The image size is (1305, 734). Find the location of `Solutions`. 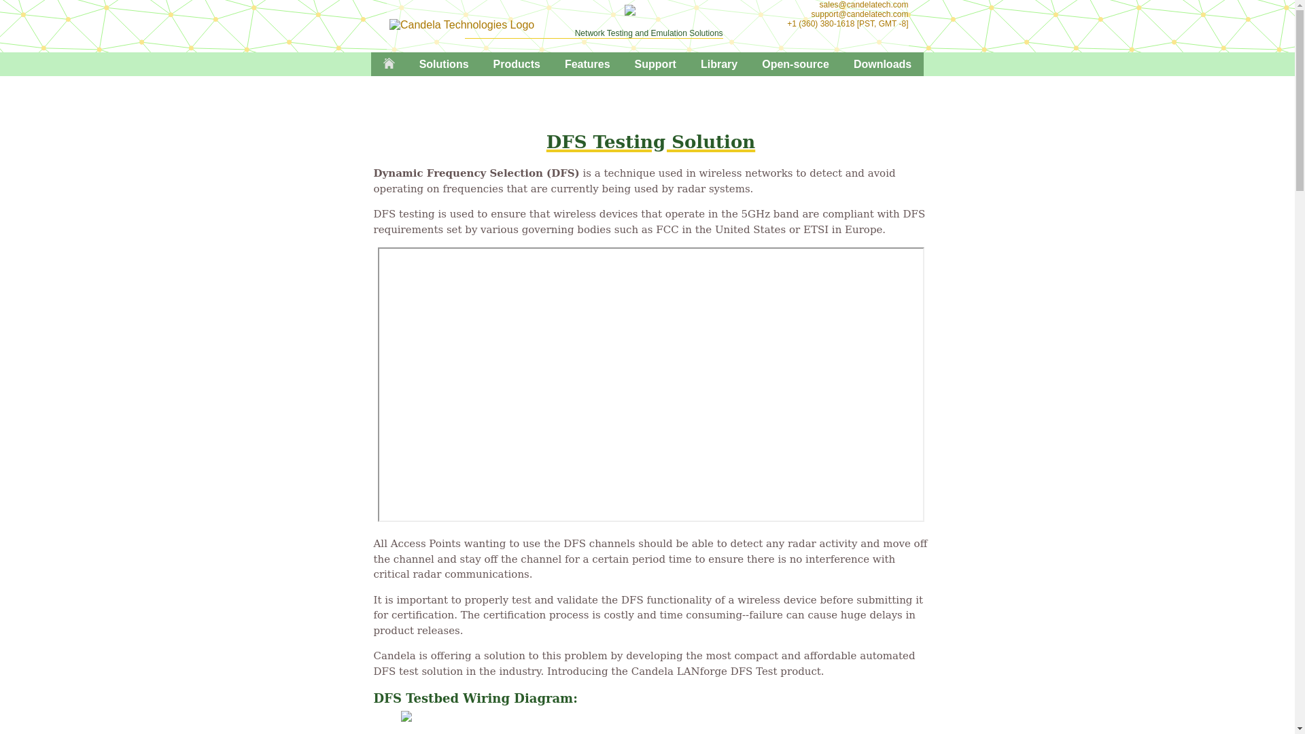

Solutions is located at coordinates (445, 64).